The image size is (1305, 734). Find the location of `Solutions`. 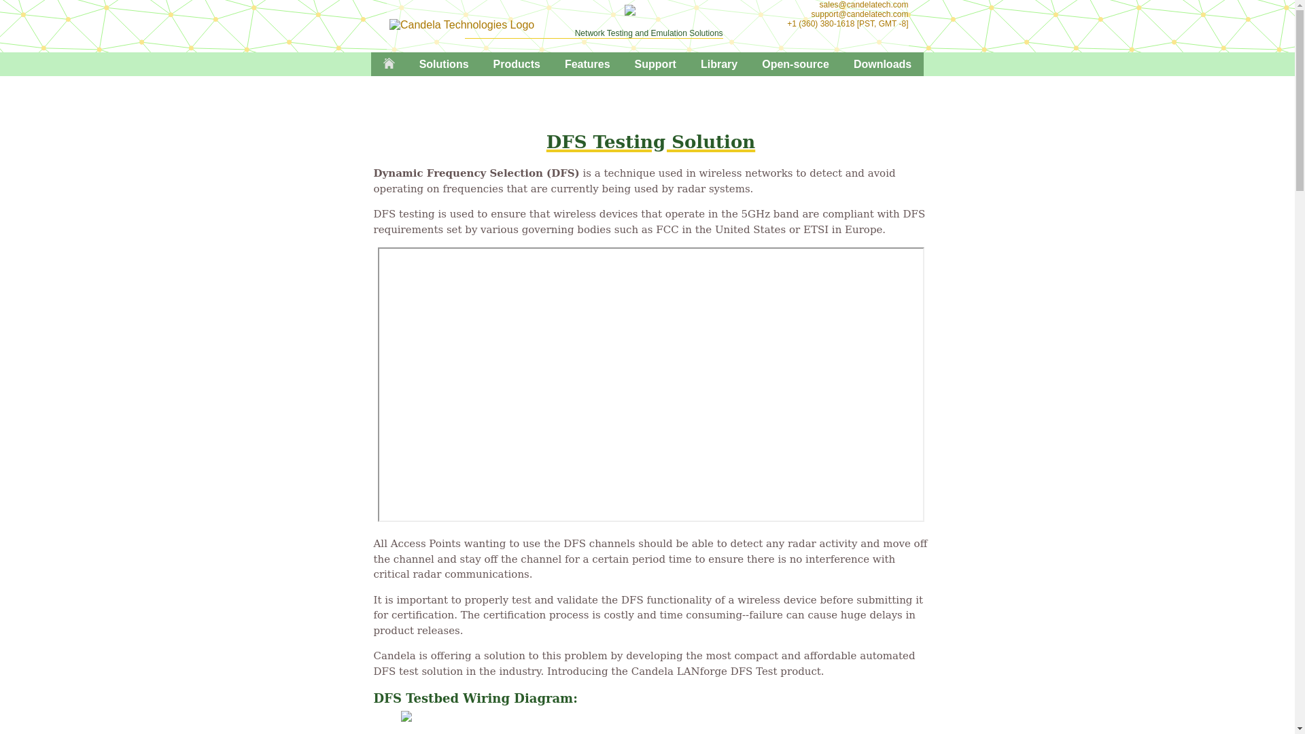

Solutions is located at coordinates (445, 64).